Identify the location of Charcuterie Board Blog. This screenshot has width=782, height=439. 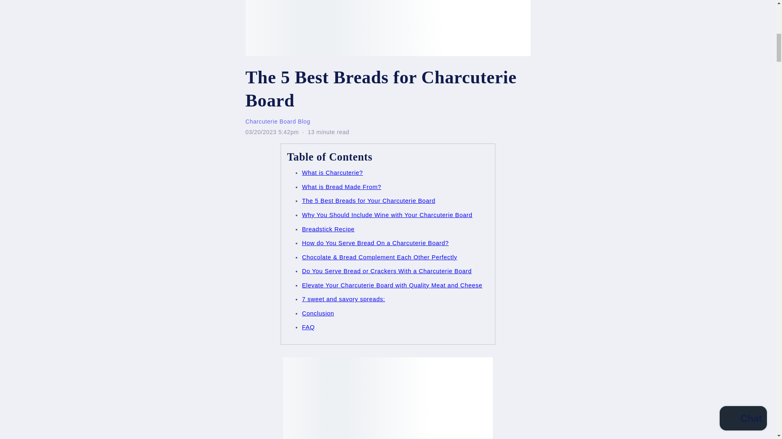
(277, 121).